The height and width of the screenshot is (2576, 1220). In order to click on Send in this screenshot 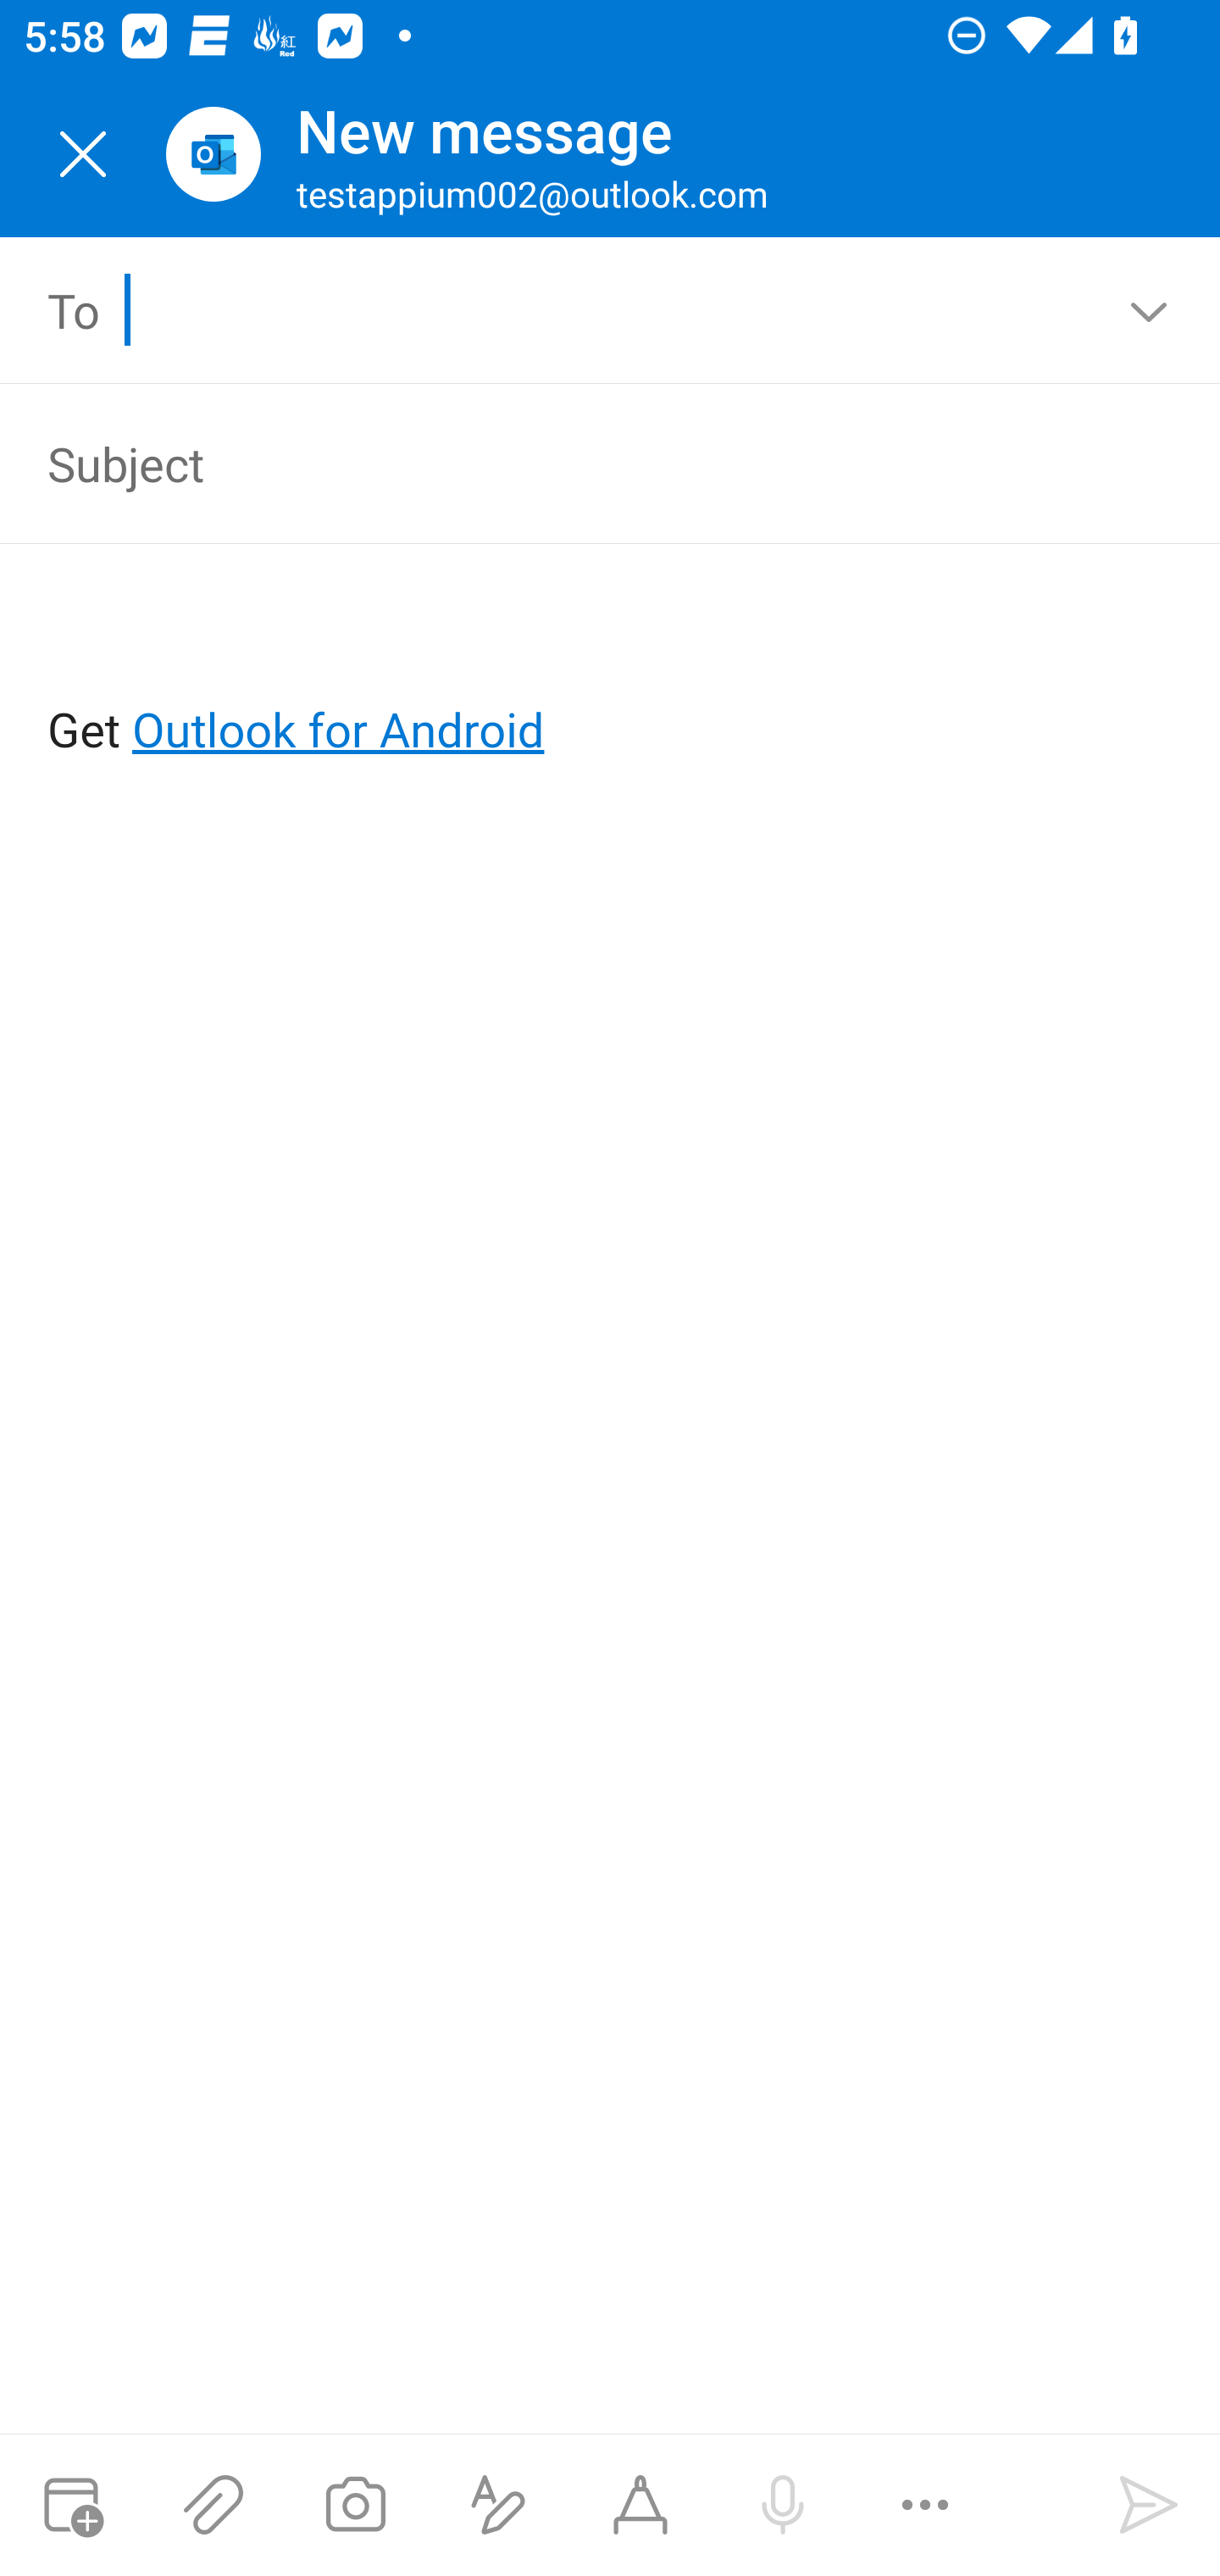, I will do `click(1149, 2505)`.